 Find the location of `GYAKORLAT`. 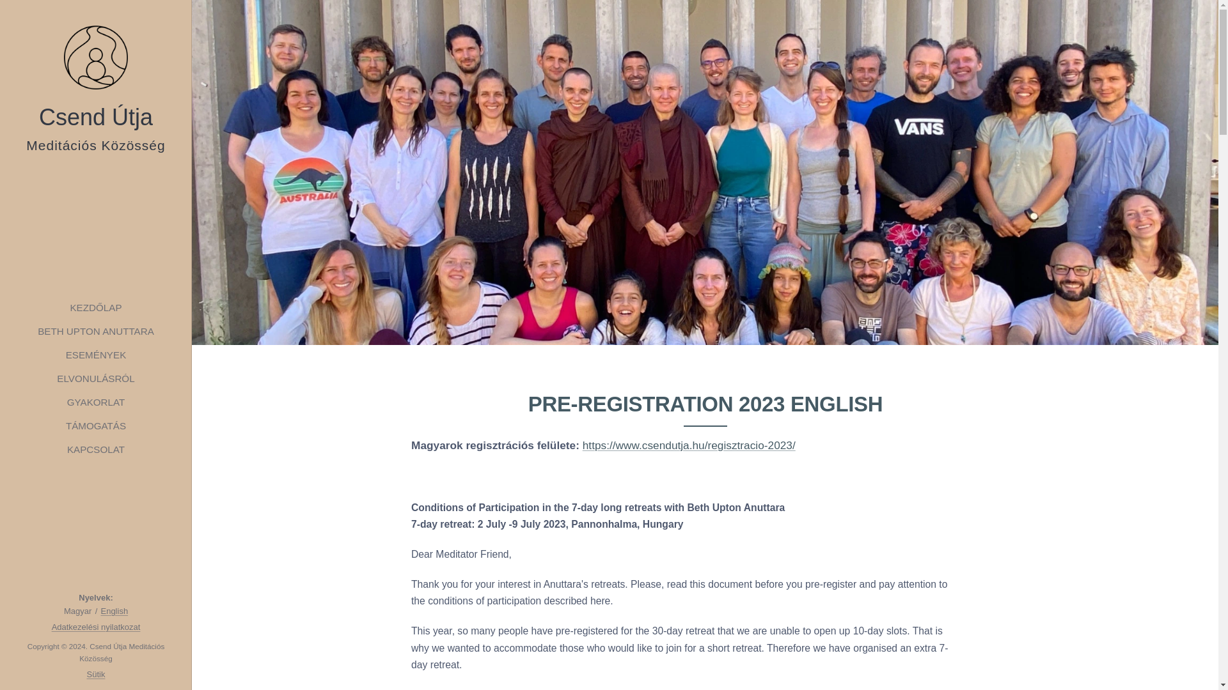

GYAKORLAT is located at coordinates (95, 402).